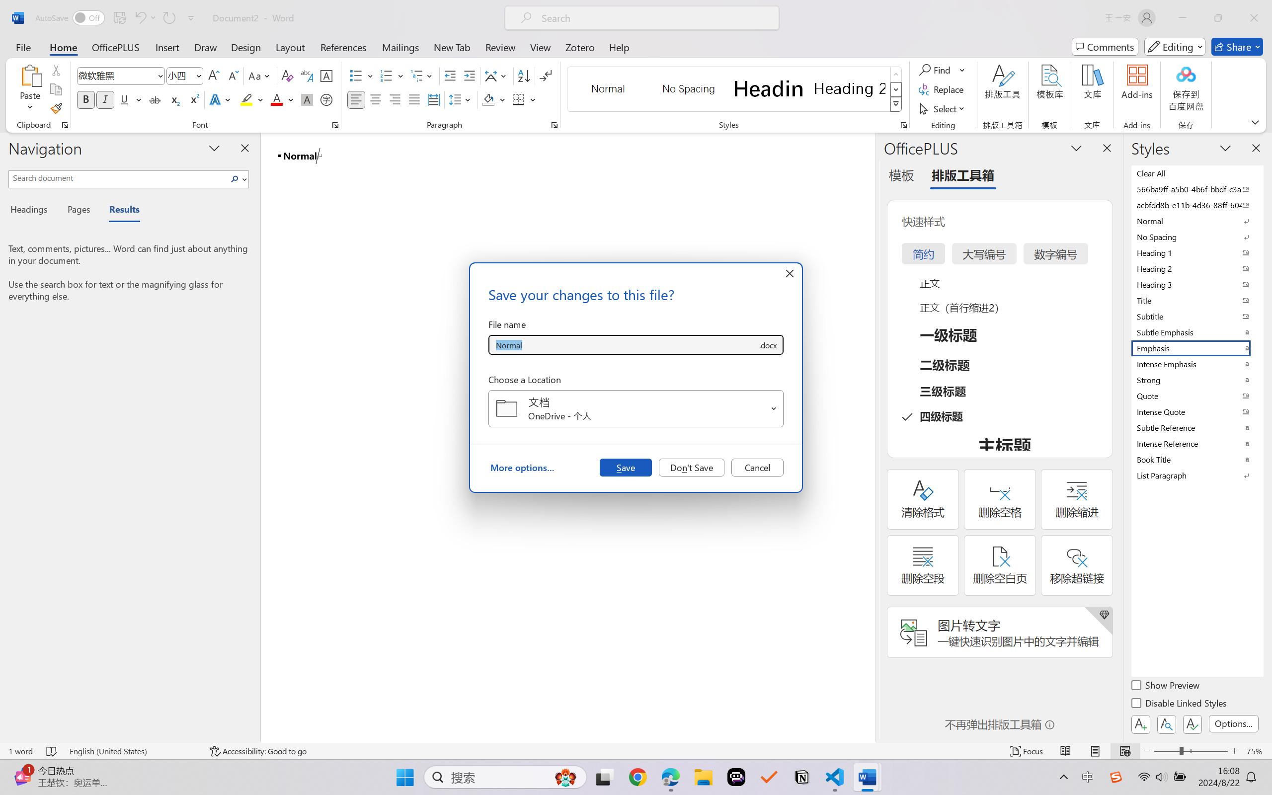 Image resolution: width=1272 pixels, height=795 pixels. Describe the element at coordinates (1237, 47) in the screenshot. I see `Share` at that location.